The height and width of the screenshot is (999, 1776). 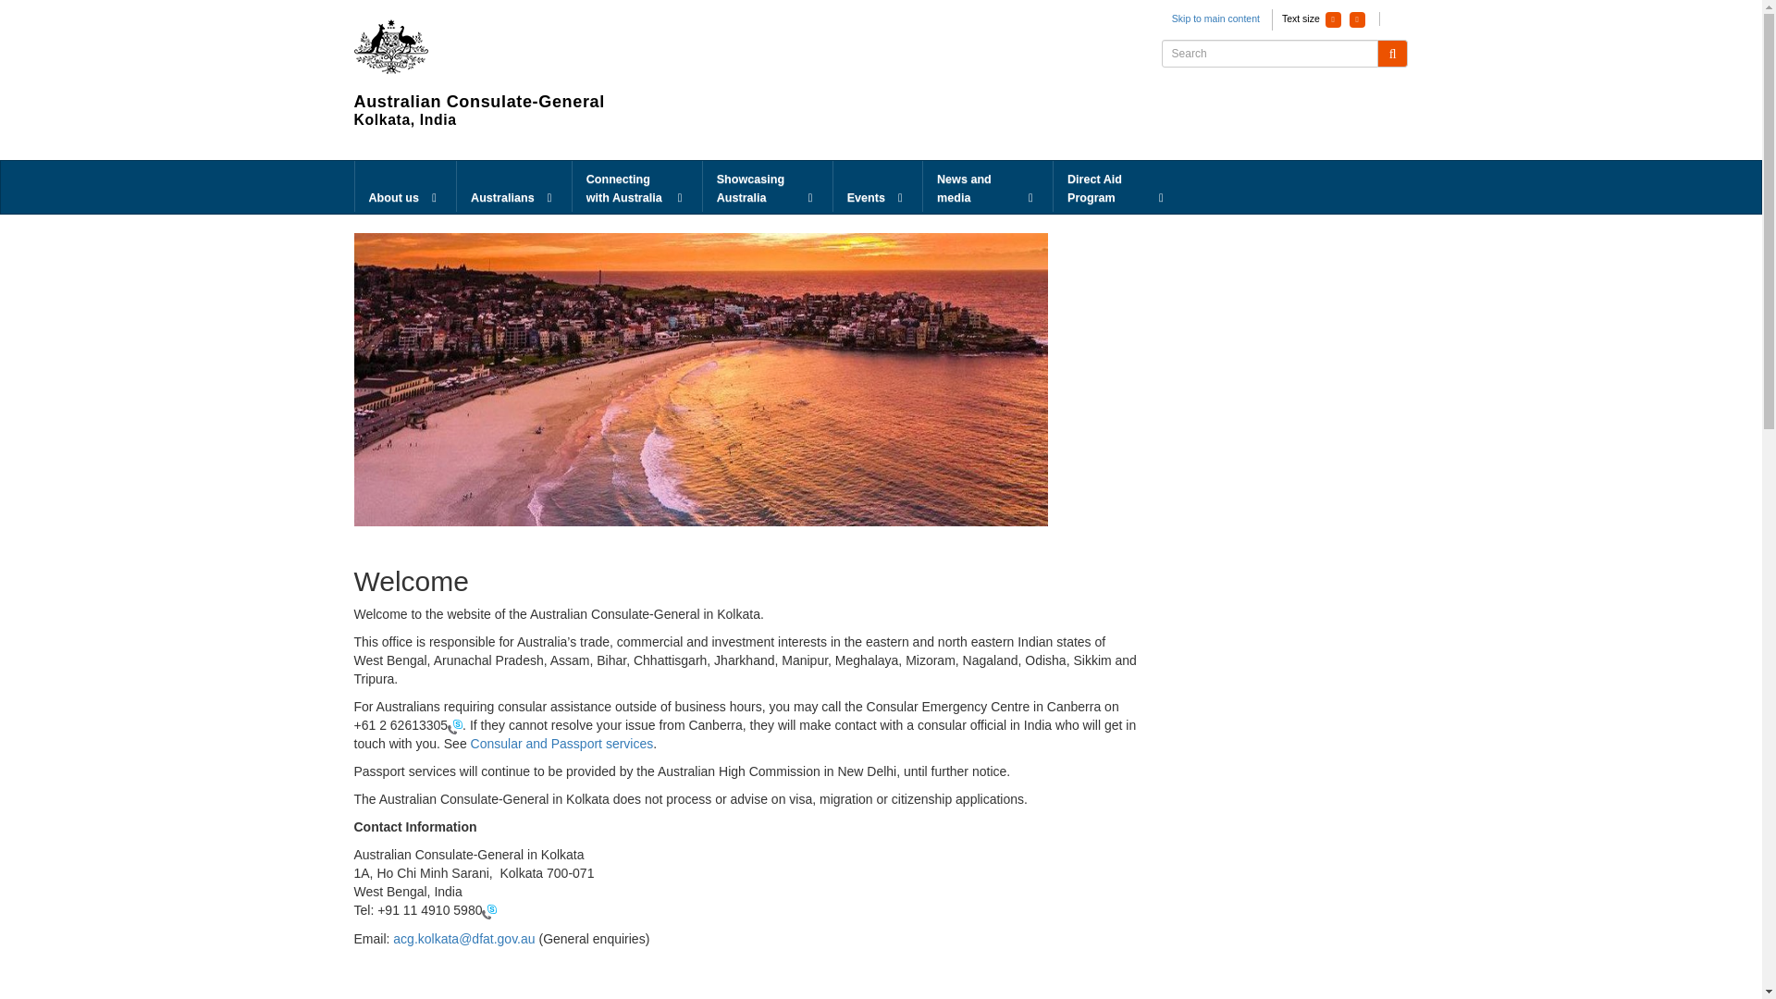 I want to click on Skip to main content, so click(x=1215, y=18).